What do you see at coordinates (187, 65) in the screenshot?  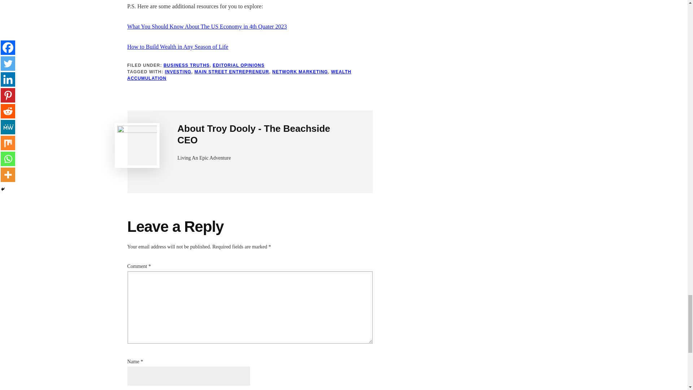 I see `BUSINESS TRUTHS` at bounding box center [187, 65].